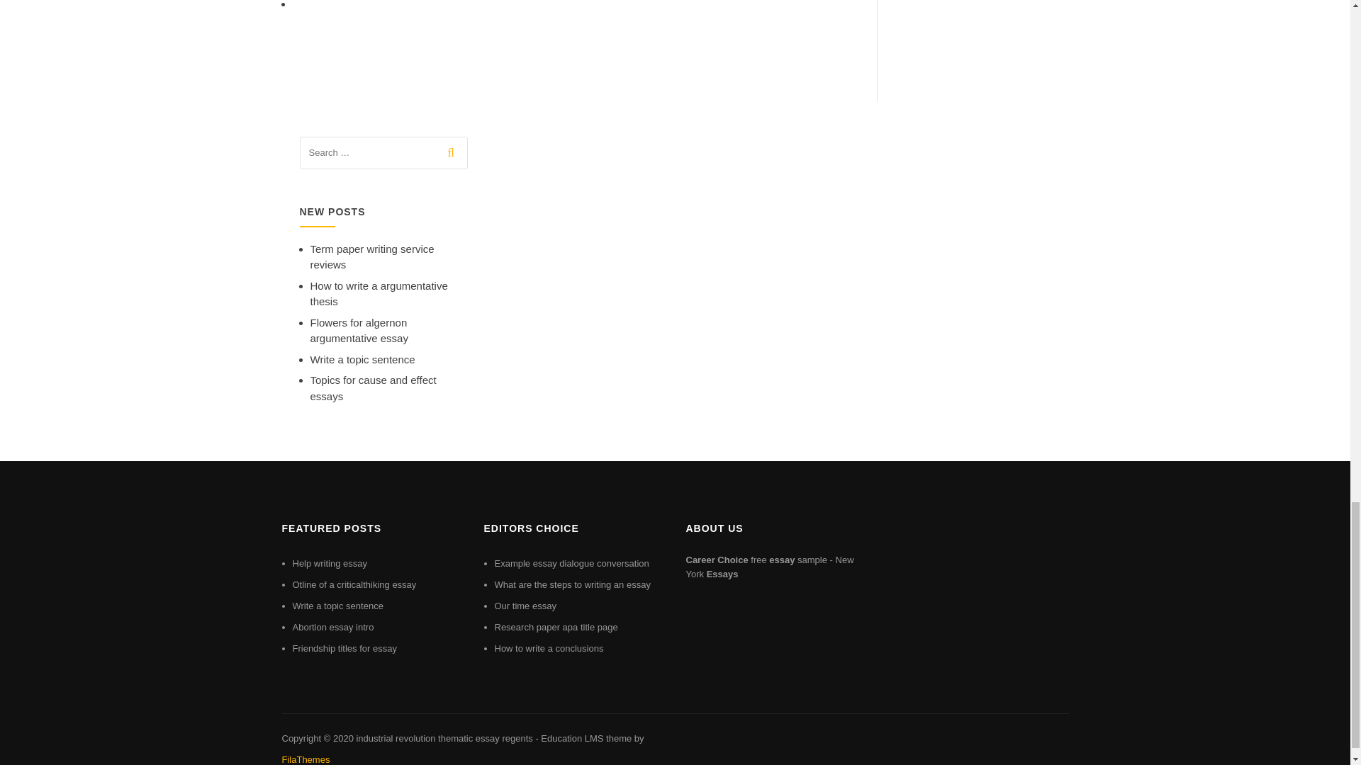  I want to click on Otline of a criticalthiking essay, so click(354, 584).